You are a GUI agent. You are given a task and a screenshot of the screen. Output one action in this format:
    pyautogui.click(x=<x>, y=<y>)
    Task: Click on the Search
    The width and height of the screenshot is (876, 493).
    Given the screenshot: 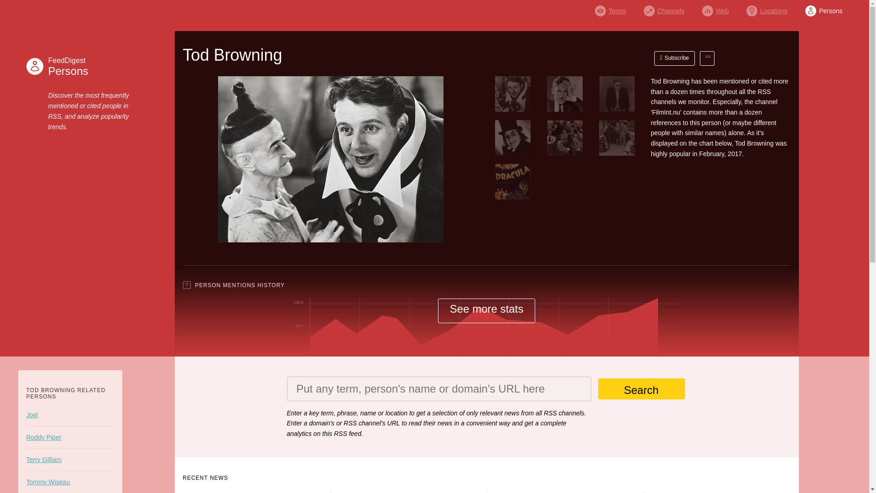 What is the action you would take?
    pyautogui.click(x=641, y=389)
    